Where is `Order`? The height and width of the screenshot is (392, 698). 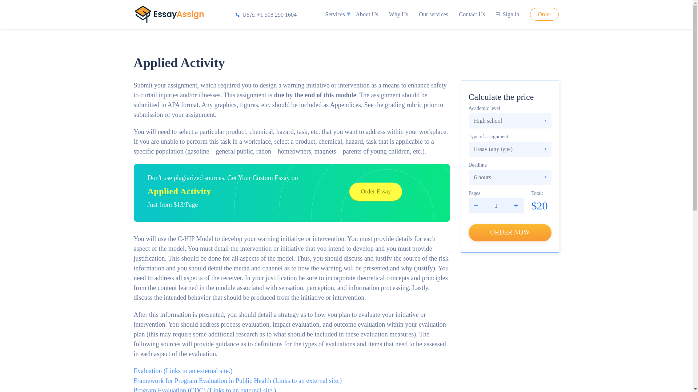 Order is located at coordinates (544, 14).